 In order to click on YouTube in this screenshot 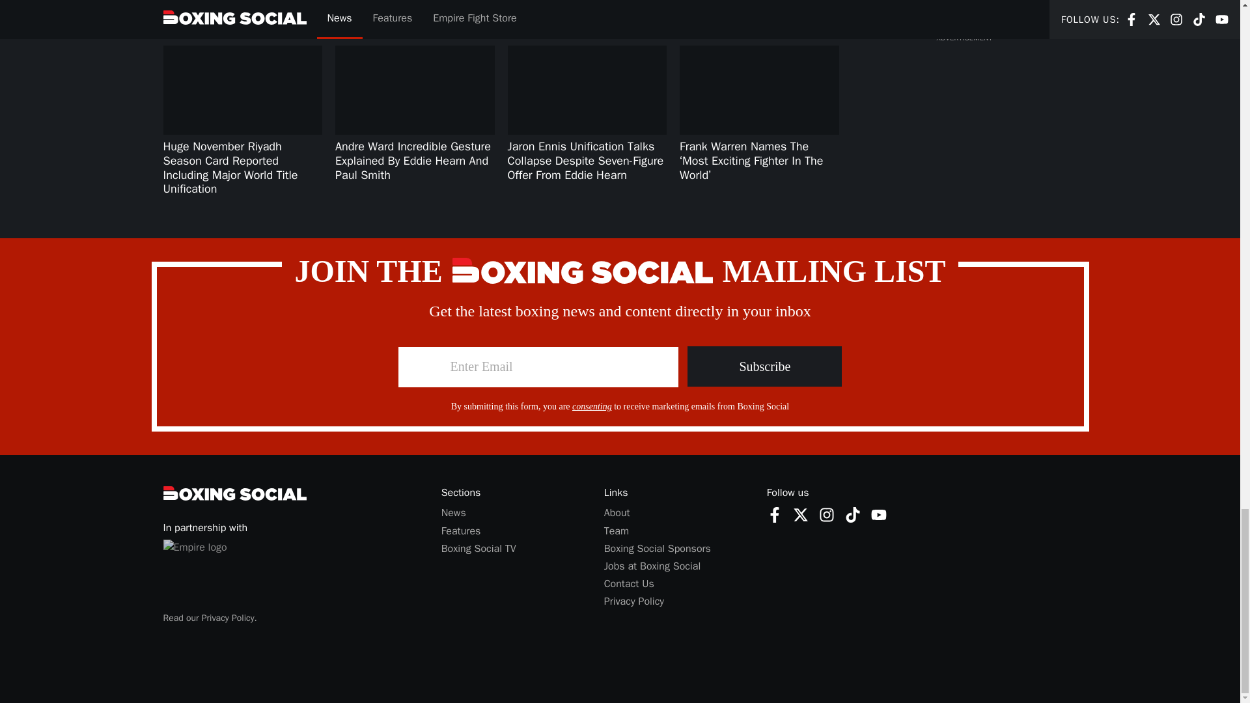, I will do `click(853, 514)`.